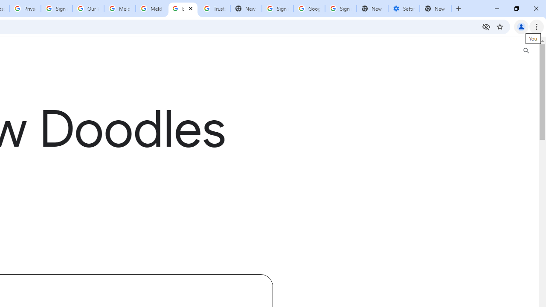 This screenshot has height=307, width=546. I want to click on Settings - Addresses and more, so click(404, 9).